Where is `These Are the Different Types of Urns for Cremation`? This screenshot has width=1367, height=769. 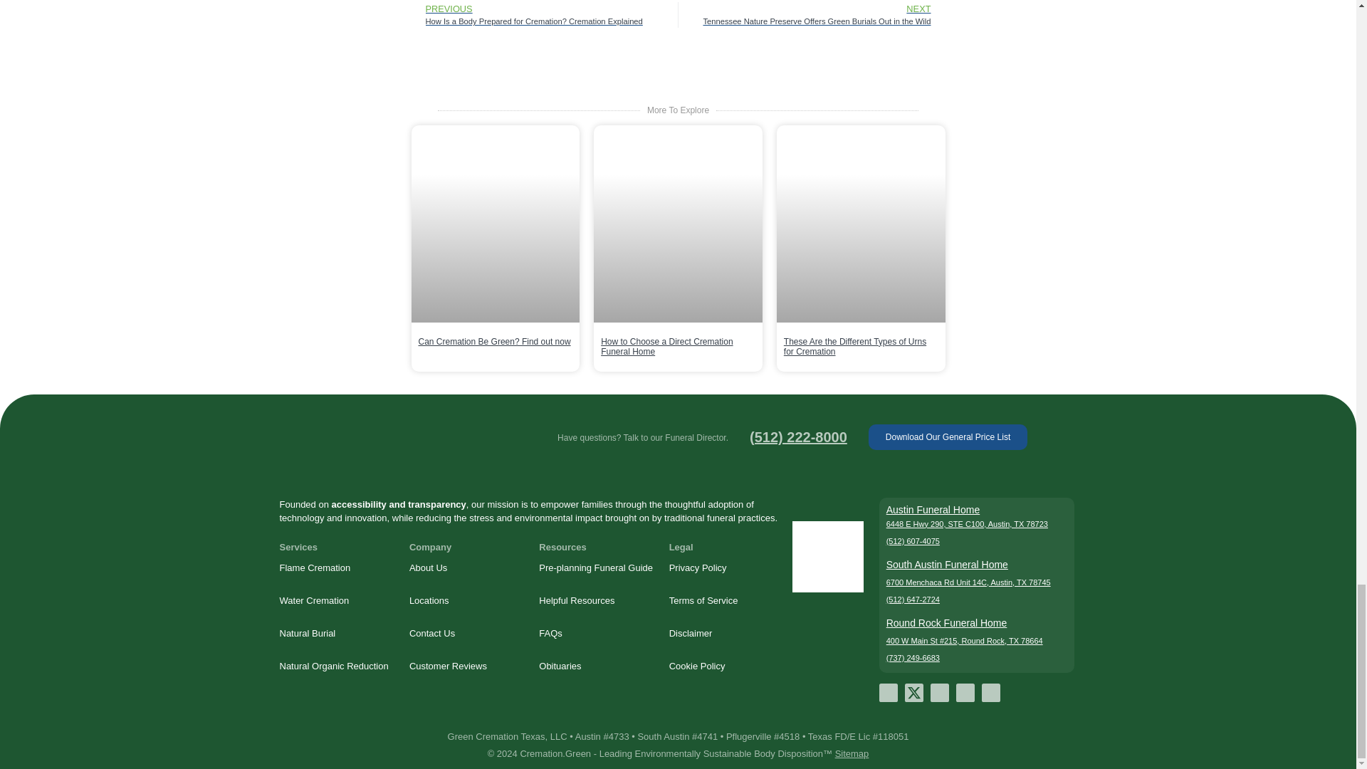 These Are the Different Types of Urns for Cremation is located at coordinates (854, 347).